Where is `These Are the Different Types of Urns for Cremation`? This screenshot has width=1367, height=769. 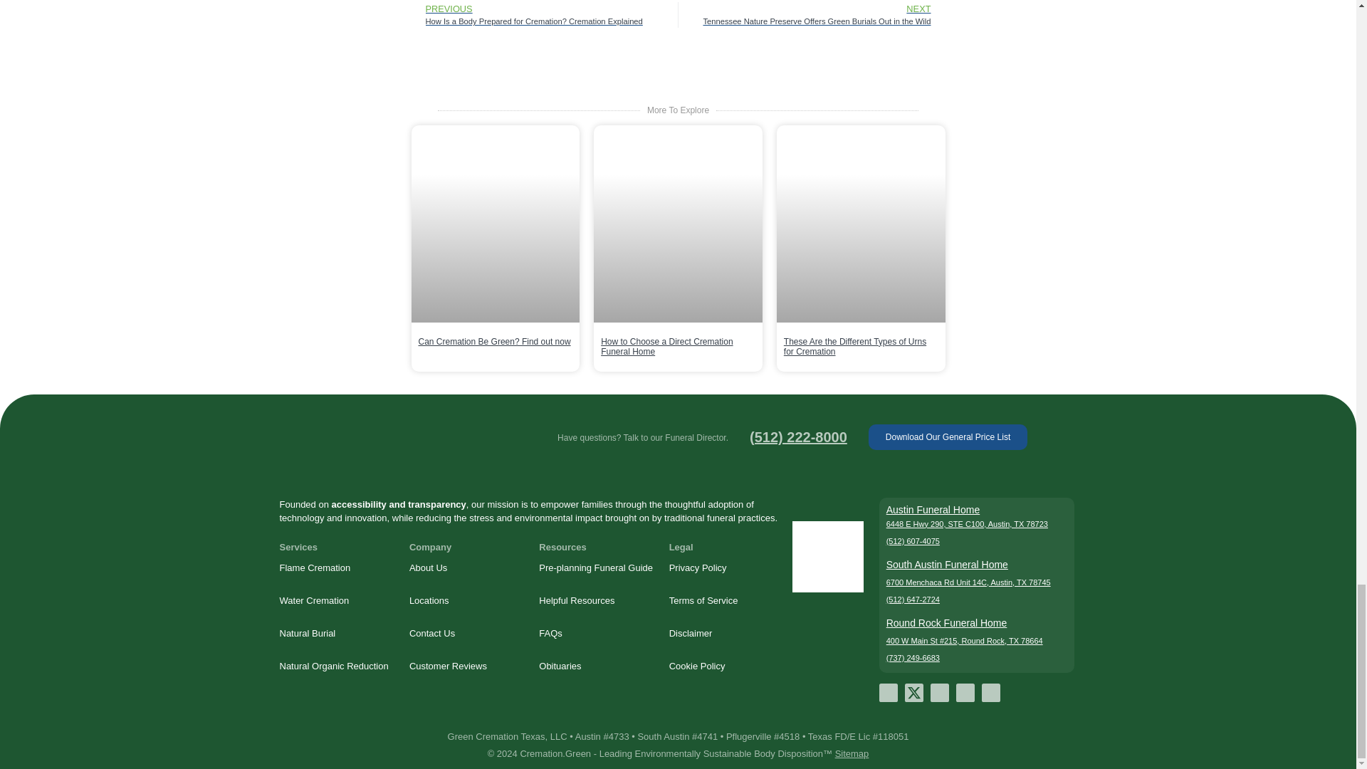 These Are the Different Types of Urns for Cremation is located at coordinates (854, 347).